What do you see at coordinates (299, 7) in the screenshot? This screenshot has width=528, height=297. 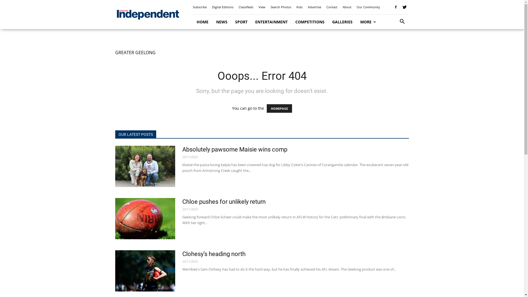 I see `Kids` at bounding box center [299, 7].